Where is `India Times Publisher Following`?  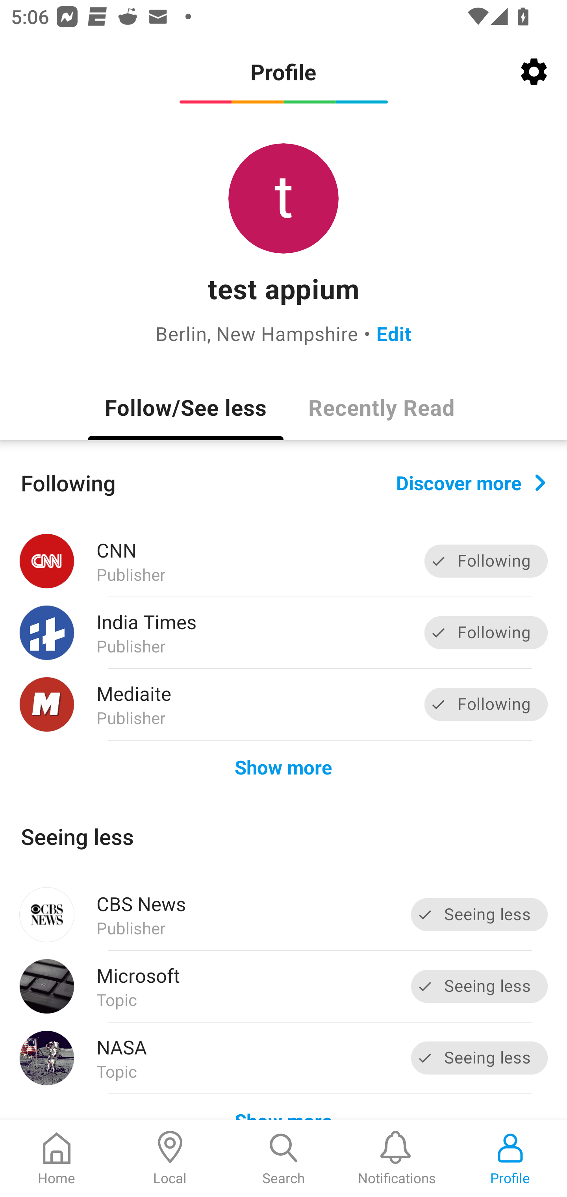 India Times Publisher Following is located at coordinates (283, 633).